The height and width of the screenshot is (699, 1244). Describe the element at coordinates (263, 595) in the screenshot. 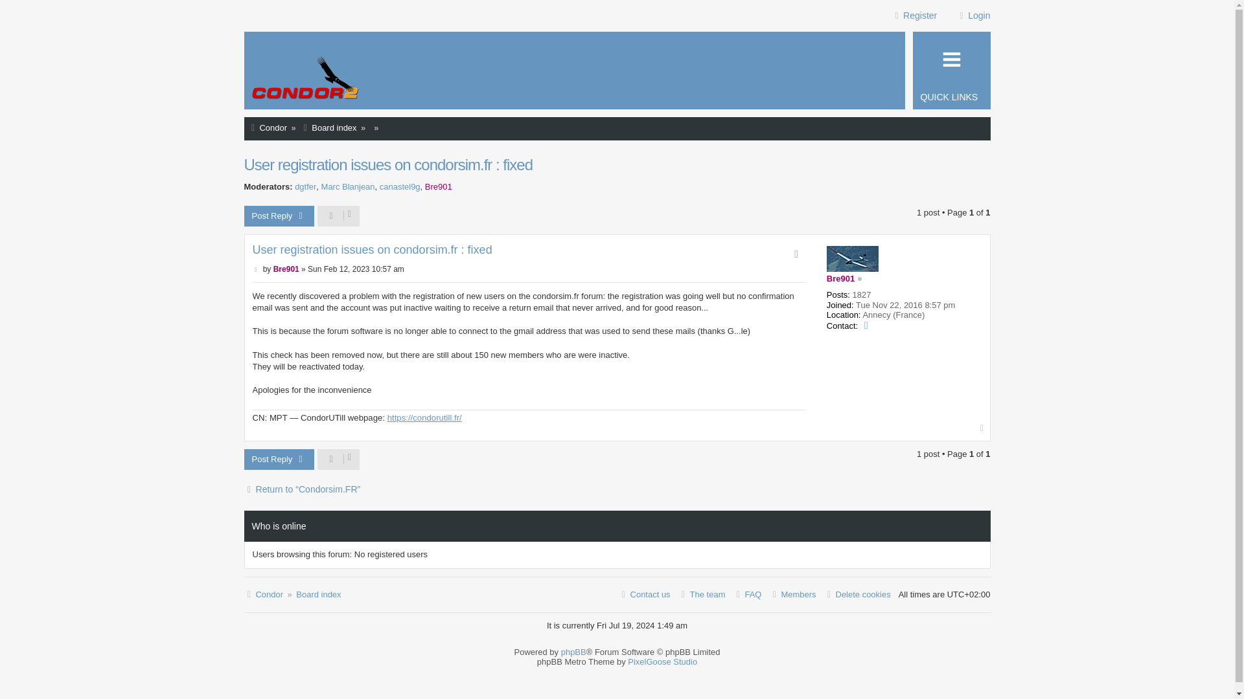

I see `Condor` at that location.